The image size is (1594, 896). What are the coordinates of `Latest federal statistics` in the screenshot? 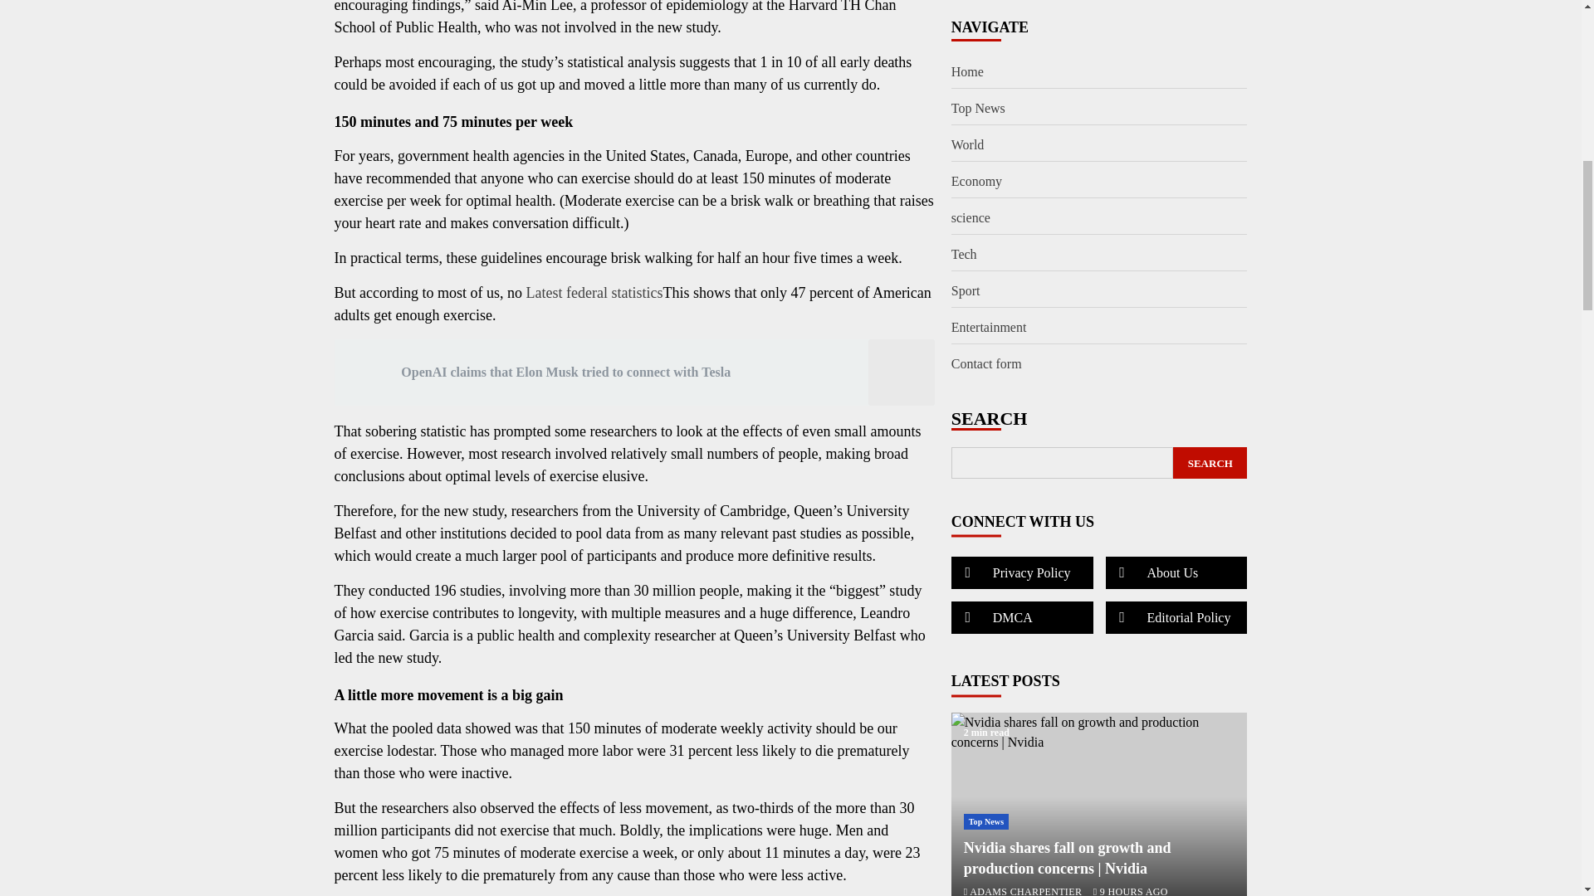 It's located at (593, 292).